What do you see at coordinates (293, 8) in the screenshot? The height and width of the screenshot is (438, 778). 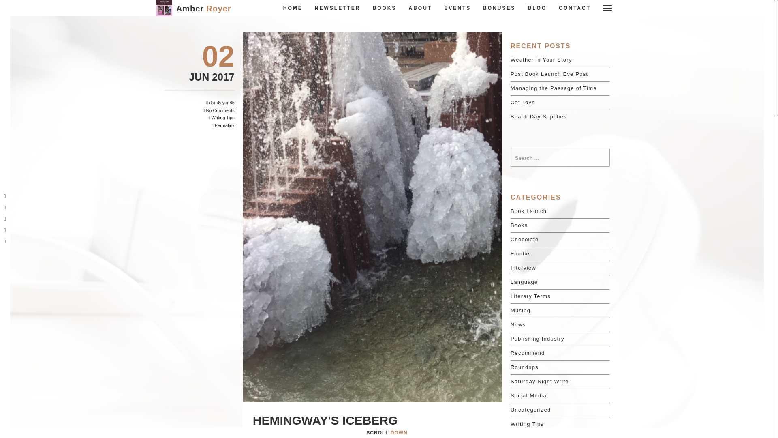 I see `HOME` at bounding box center [293, 8].